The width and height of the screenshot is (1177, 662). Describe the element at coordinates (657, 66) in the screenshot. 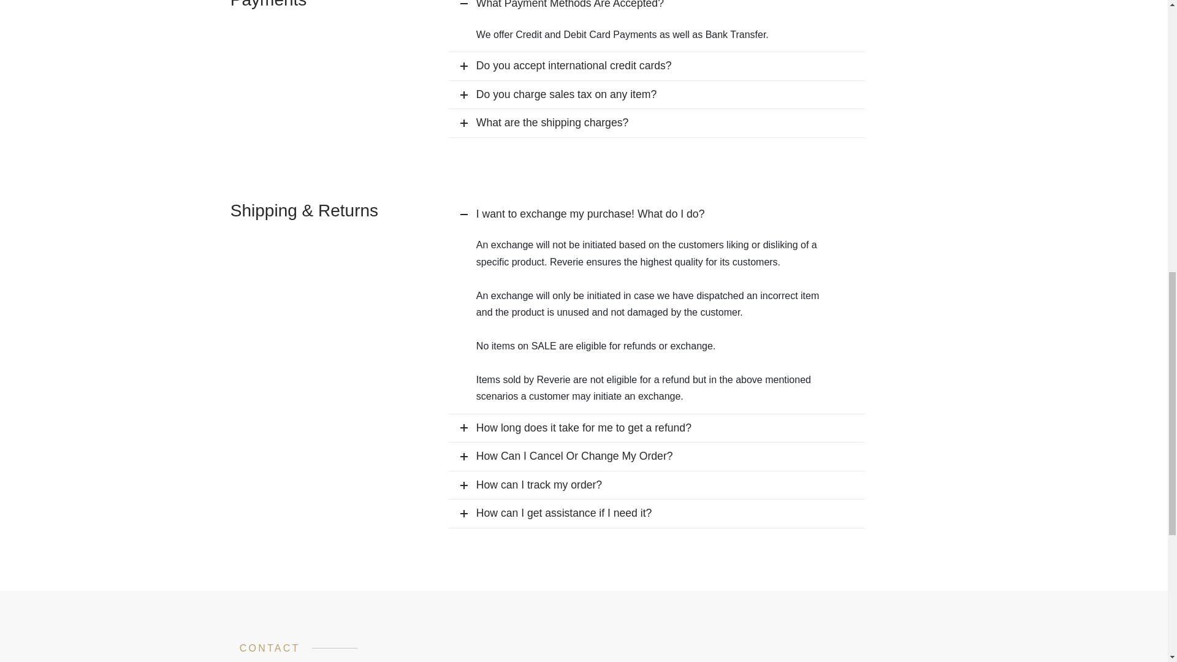

I see `Do you accept international credit cards?` at that location.